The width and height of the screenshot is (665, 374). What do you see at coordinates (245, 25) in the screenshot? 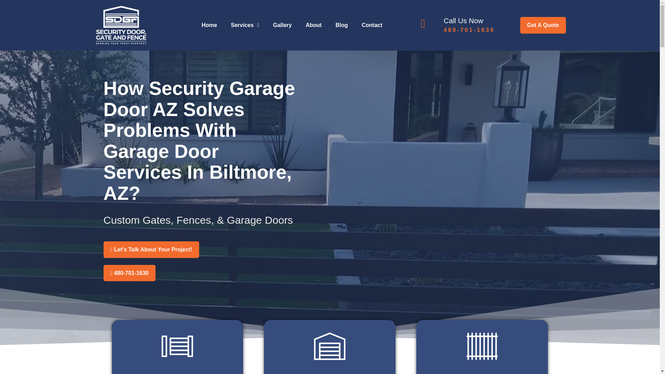
I see `Services` at bounding box center [245, 25].